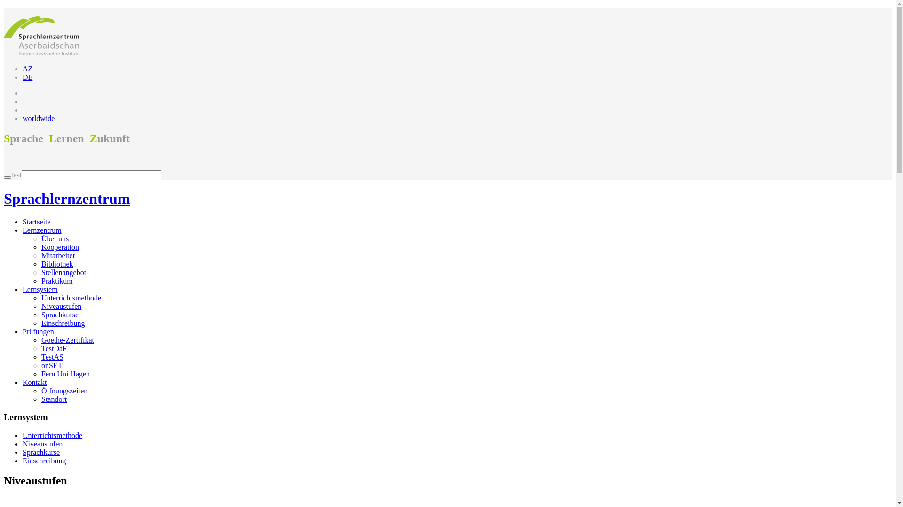  What do you see at coordinates (71, 298) in the screenshot?
I see `Unterrichtsmethode` at bounding box center [71, 298].